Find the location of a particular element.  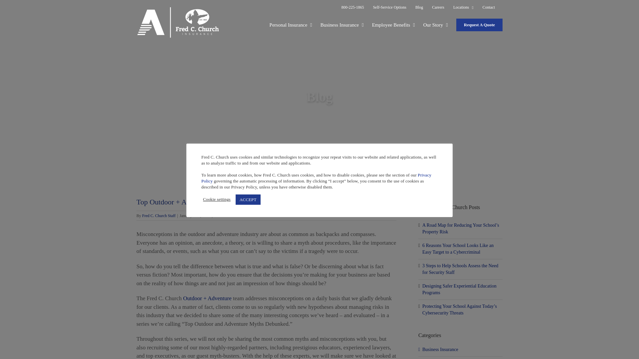

Careers is located at coordinates (438, 7).